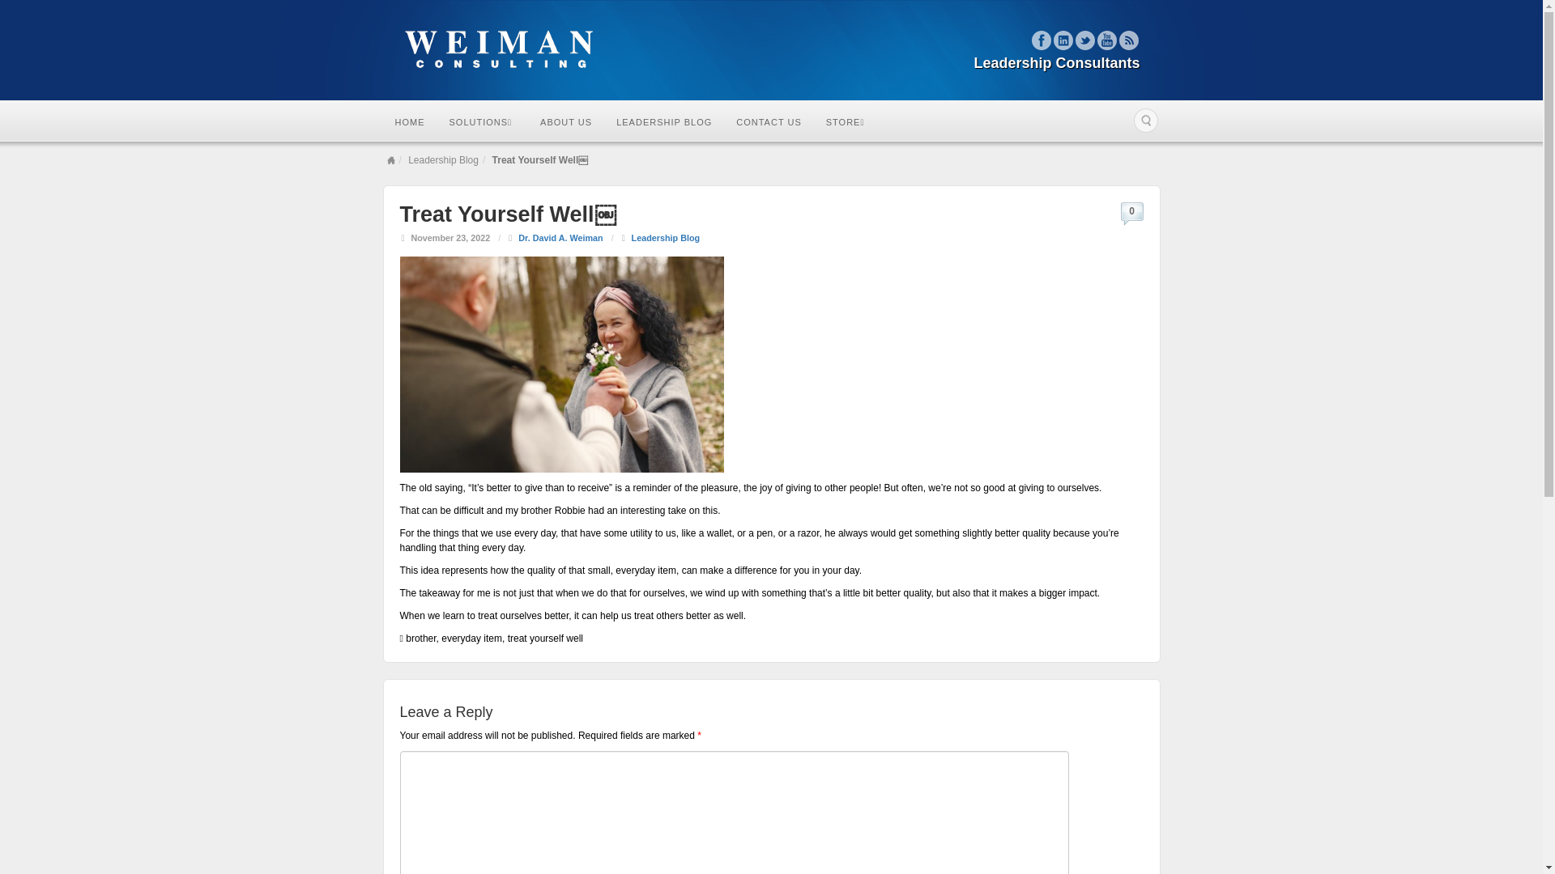  Describe the element at coordinates (566, 121) in the screenshot. I see `ABOUT US` at that location.